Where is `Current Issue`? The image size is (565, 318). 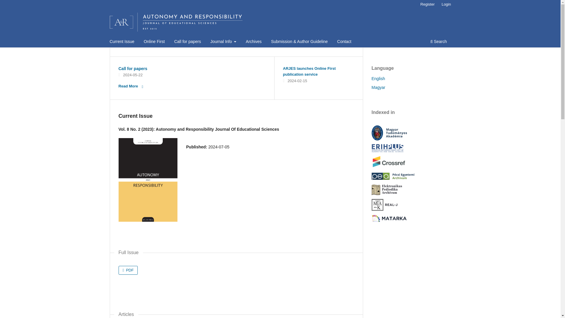 Current Issue is located at coordinates (122, 42).